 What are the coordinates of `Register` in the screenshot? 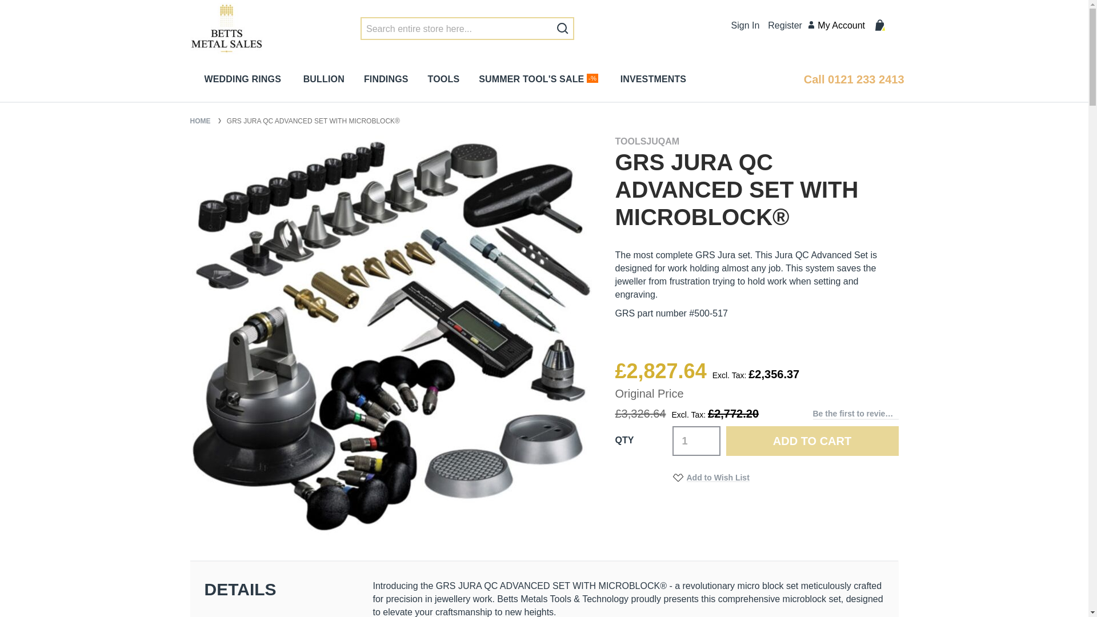 It's located at (785, 25).